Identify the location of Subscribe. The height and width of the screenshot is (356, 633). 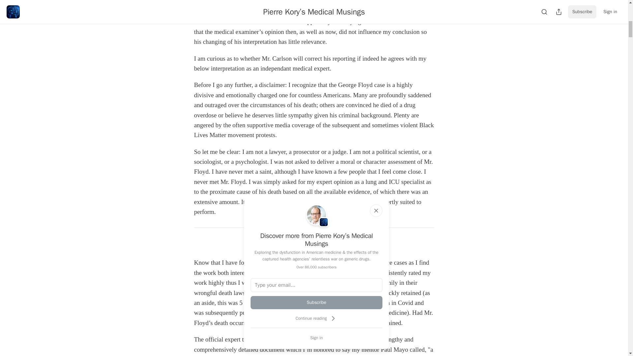
(316, 303).